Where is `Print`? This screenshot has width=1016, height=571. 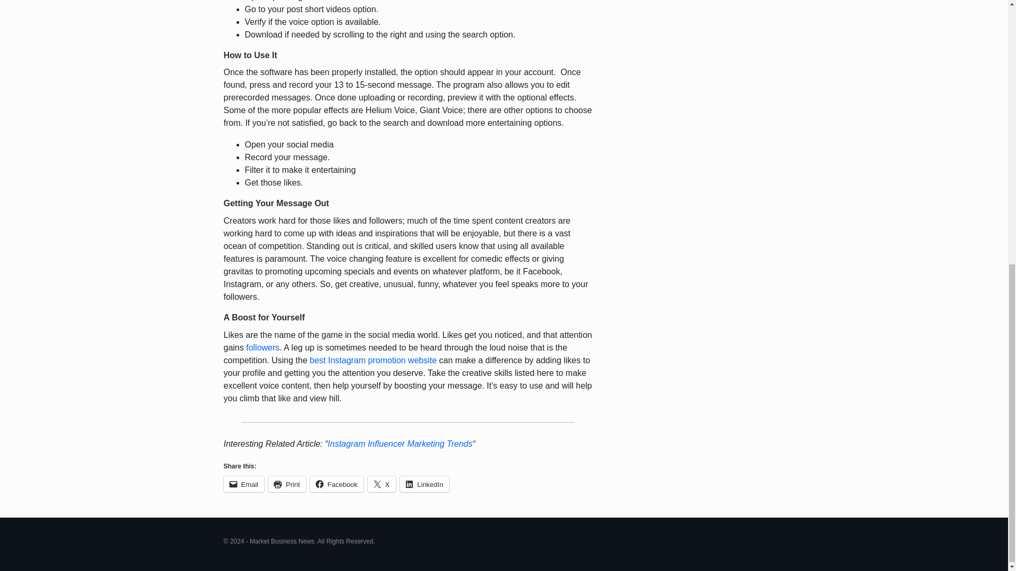 Print is located at coordinates (287, 484).